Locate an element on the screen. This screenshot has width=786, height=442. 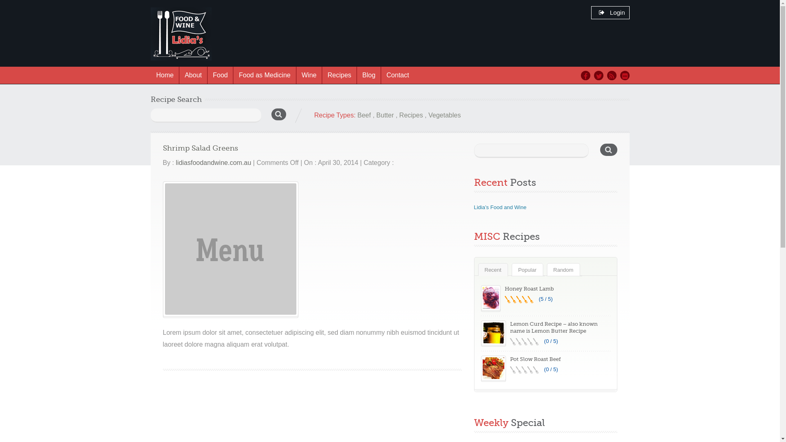
Home is located at coordinates (165, 75).